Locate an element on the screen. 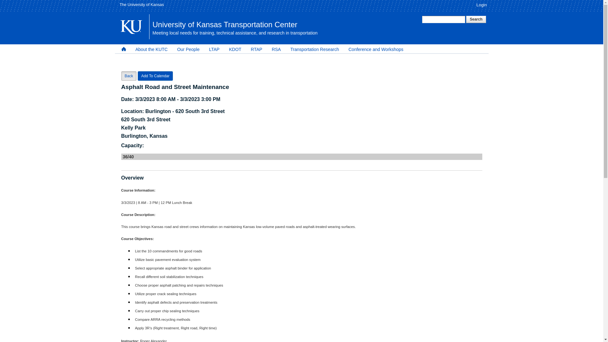 This screenshot has height=342, width=608. The University of Kansas is located at coordinates (142, 4).